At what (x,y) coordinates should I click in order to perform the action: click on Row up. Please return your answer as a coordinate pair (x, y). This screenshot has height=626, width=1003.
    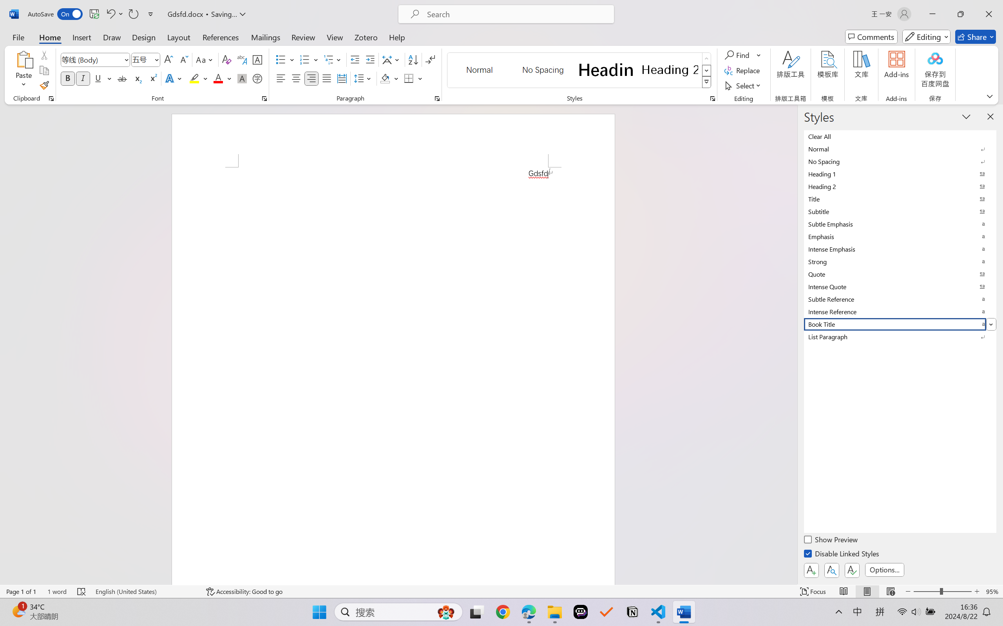
    Looking at the image, I should click on (707, 59).